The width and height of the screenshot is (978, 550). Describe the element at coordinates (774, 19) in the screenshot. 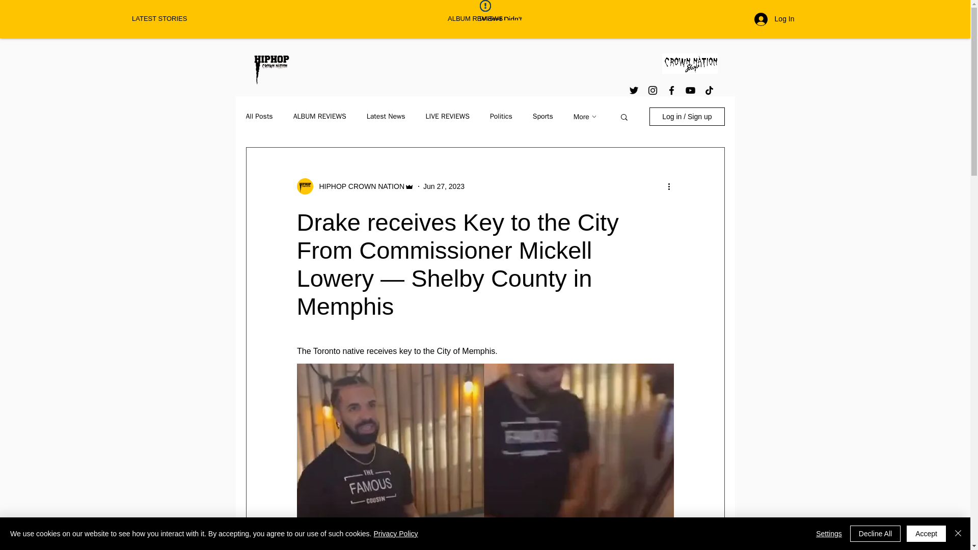

I see `Log In` at that location.